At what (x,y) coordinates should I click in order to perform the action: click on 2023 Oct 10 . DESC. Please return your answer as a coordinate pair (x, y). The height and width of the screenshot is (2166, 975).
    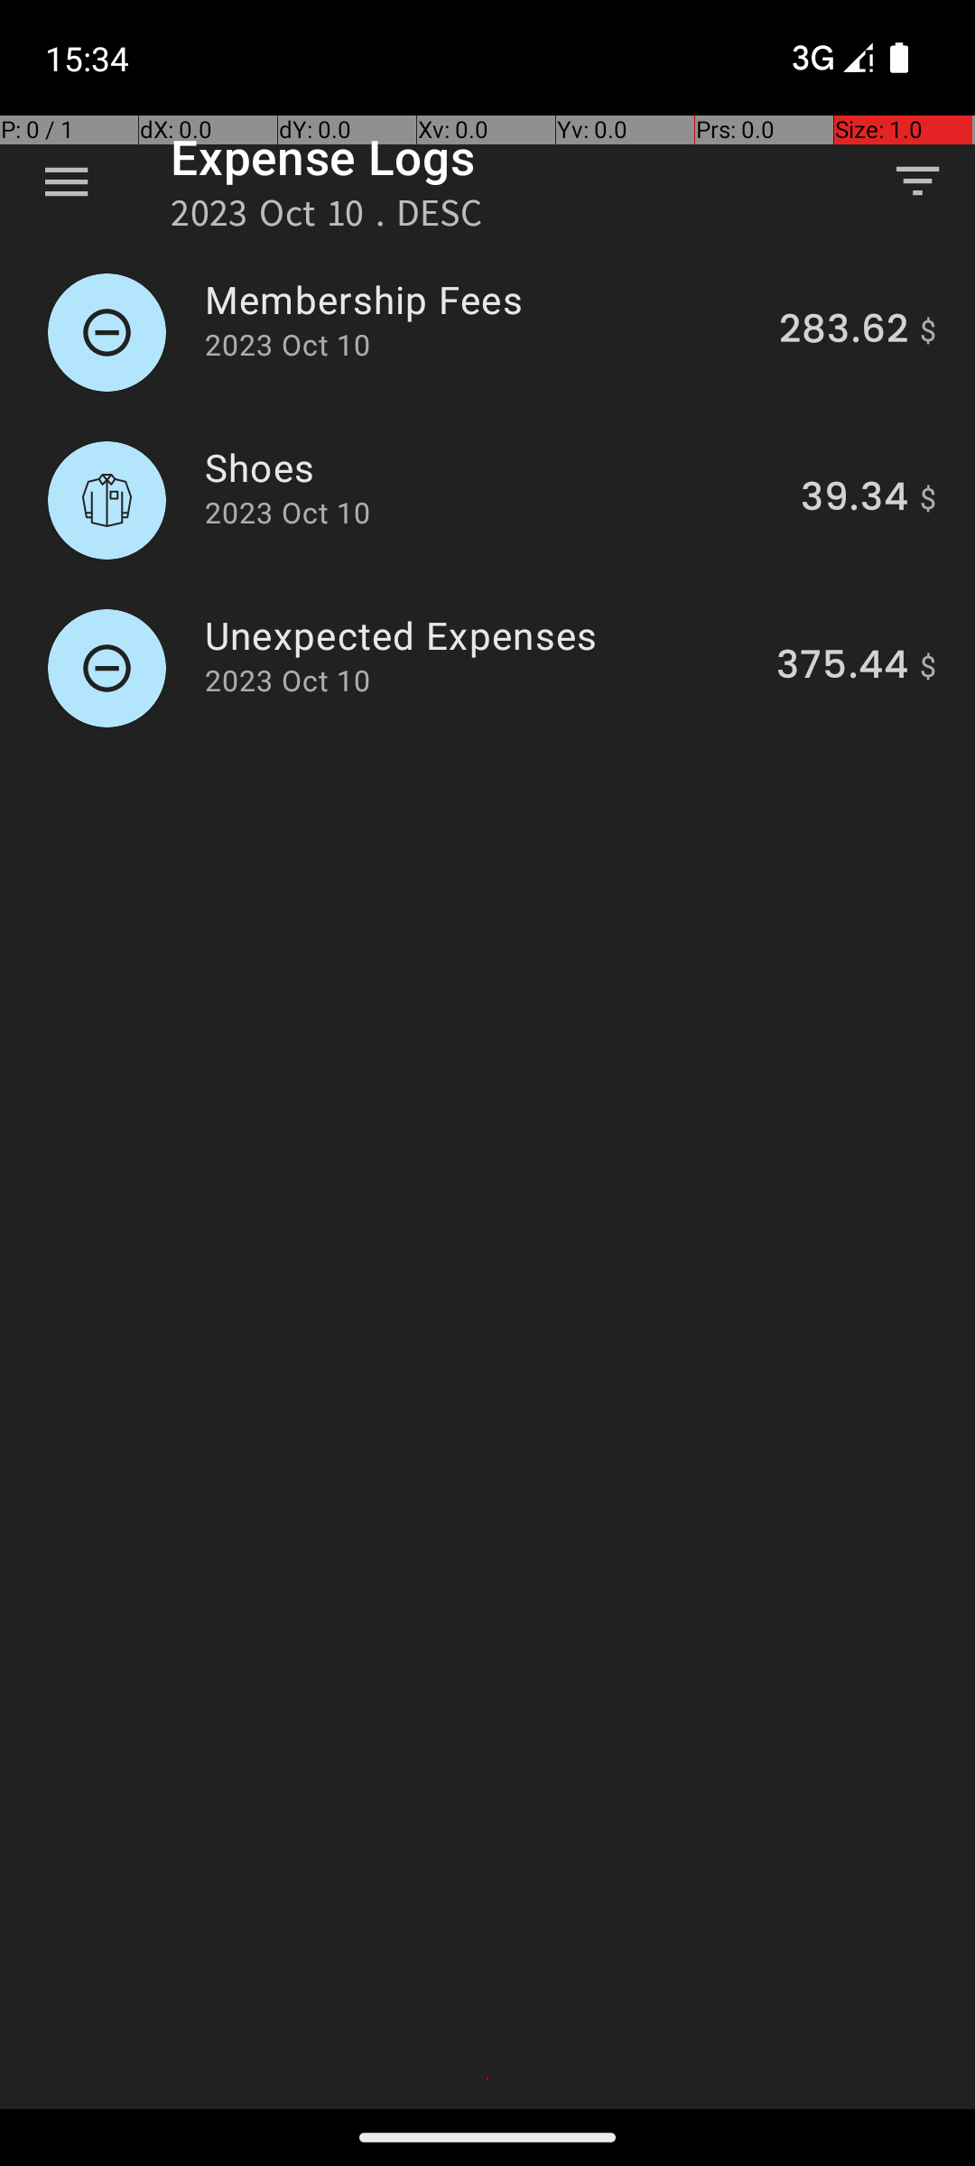
    Looking at the image, I should click on (327, 218).